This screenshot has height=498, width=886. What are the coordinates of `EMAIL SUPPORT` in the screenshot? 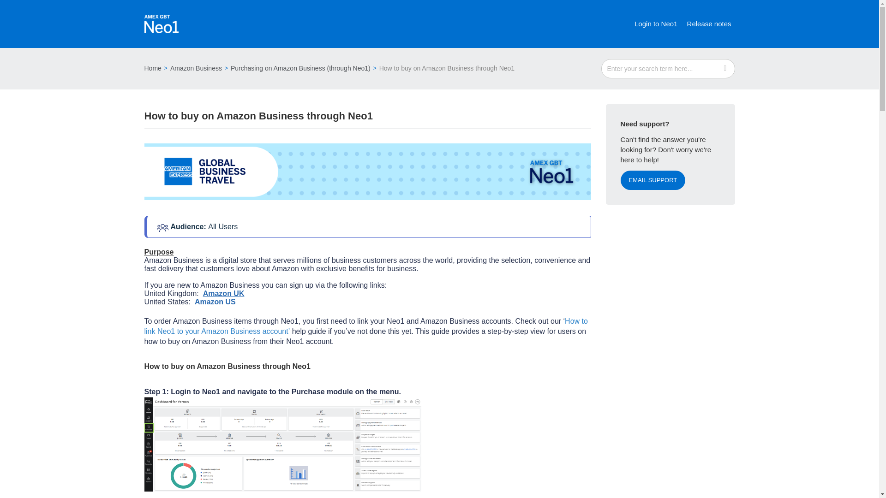 It's located at (653, 180).